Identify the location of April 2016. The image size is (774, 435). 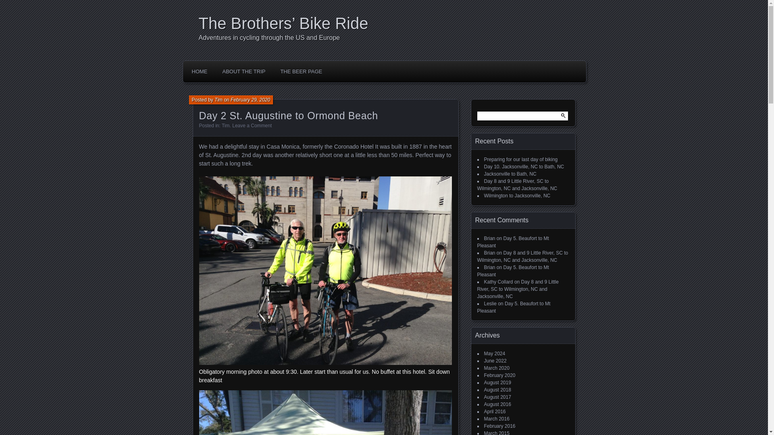
(494, 412).